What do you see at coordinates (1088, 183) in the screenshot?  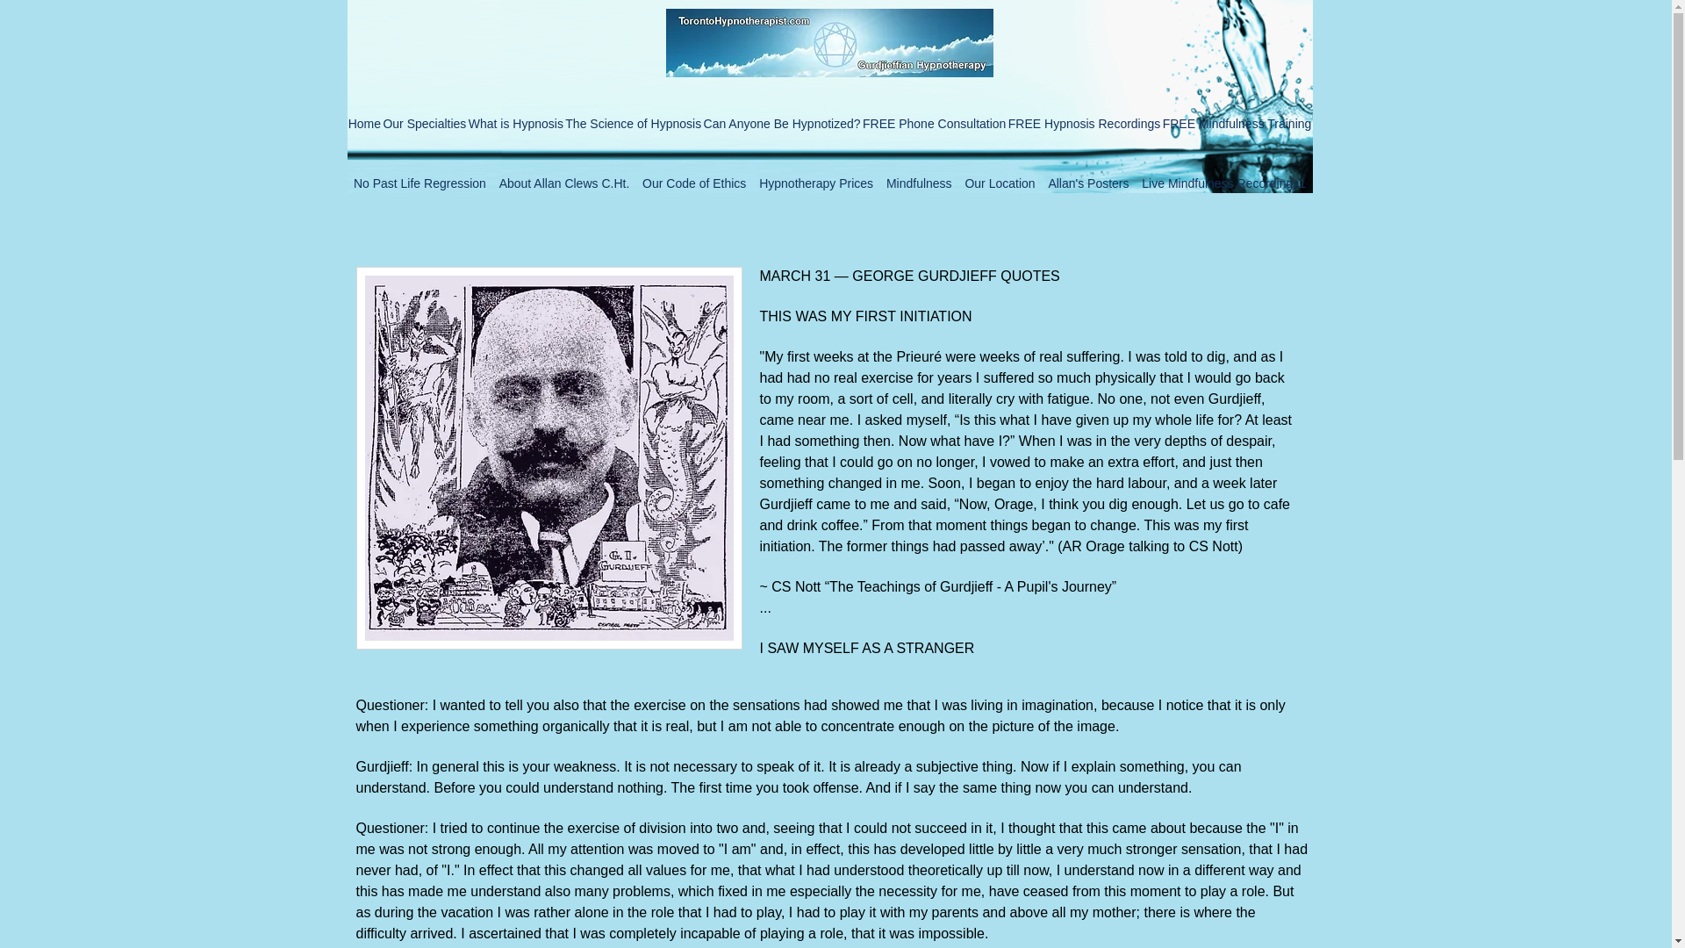 I see `Allan's Posters` at bounding box center [1088, 183].